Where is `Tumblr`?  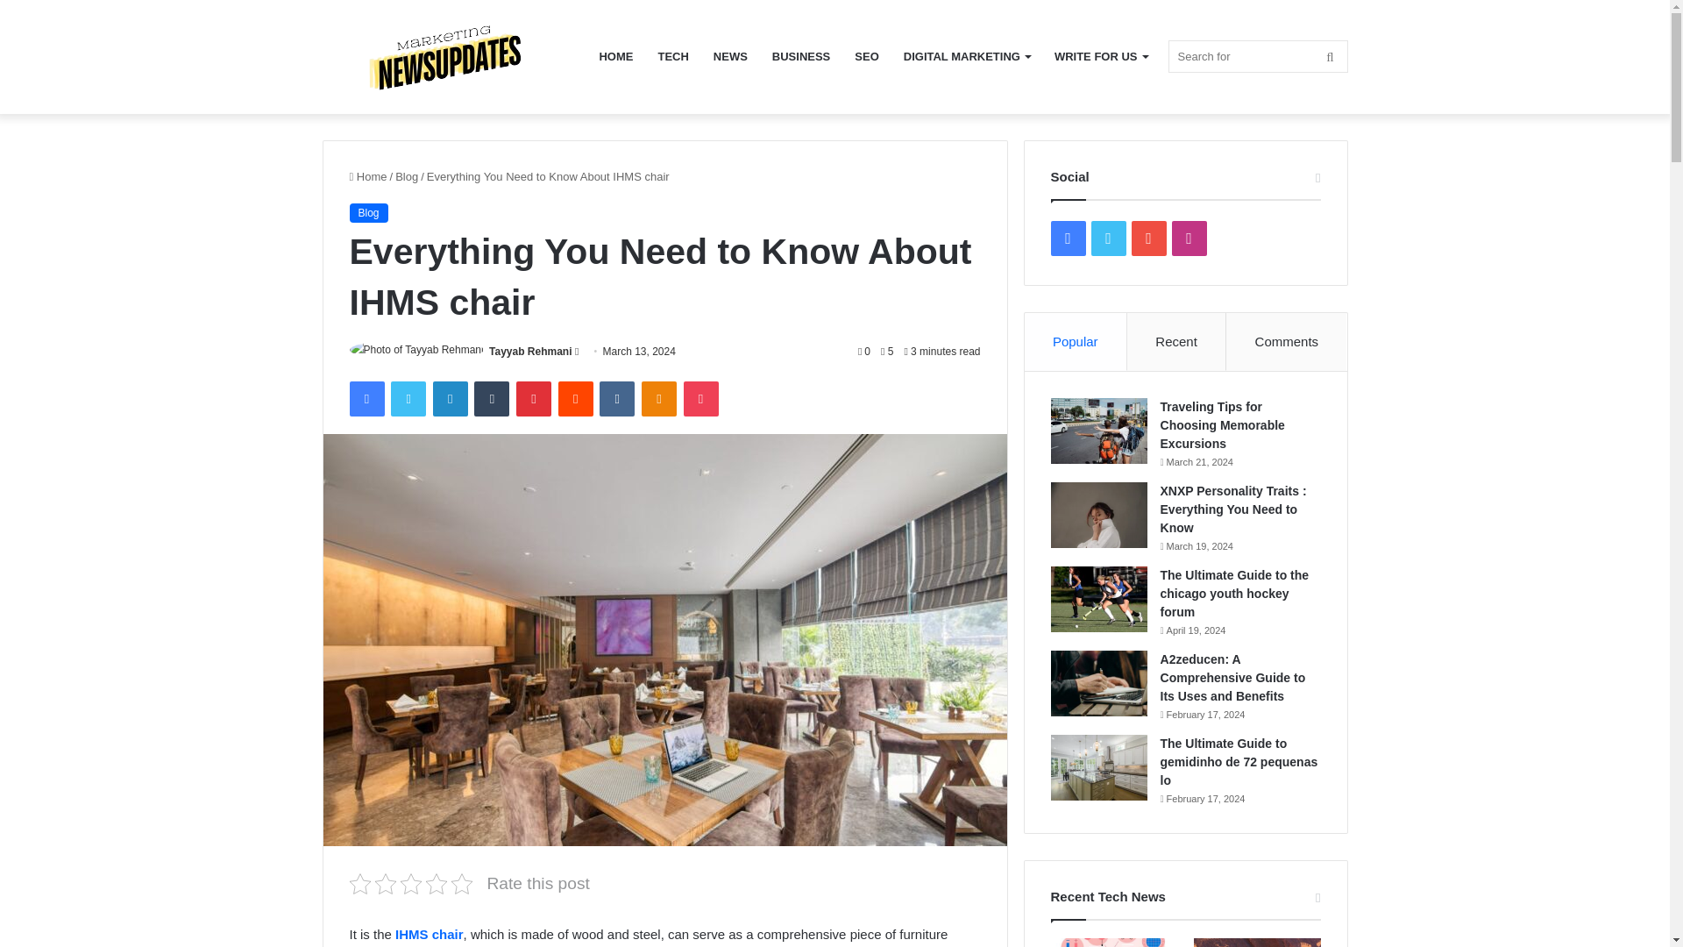 Tumblr is located at coordinates (492, 399).